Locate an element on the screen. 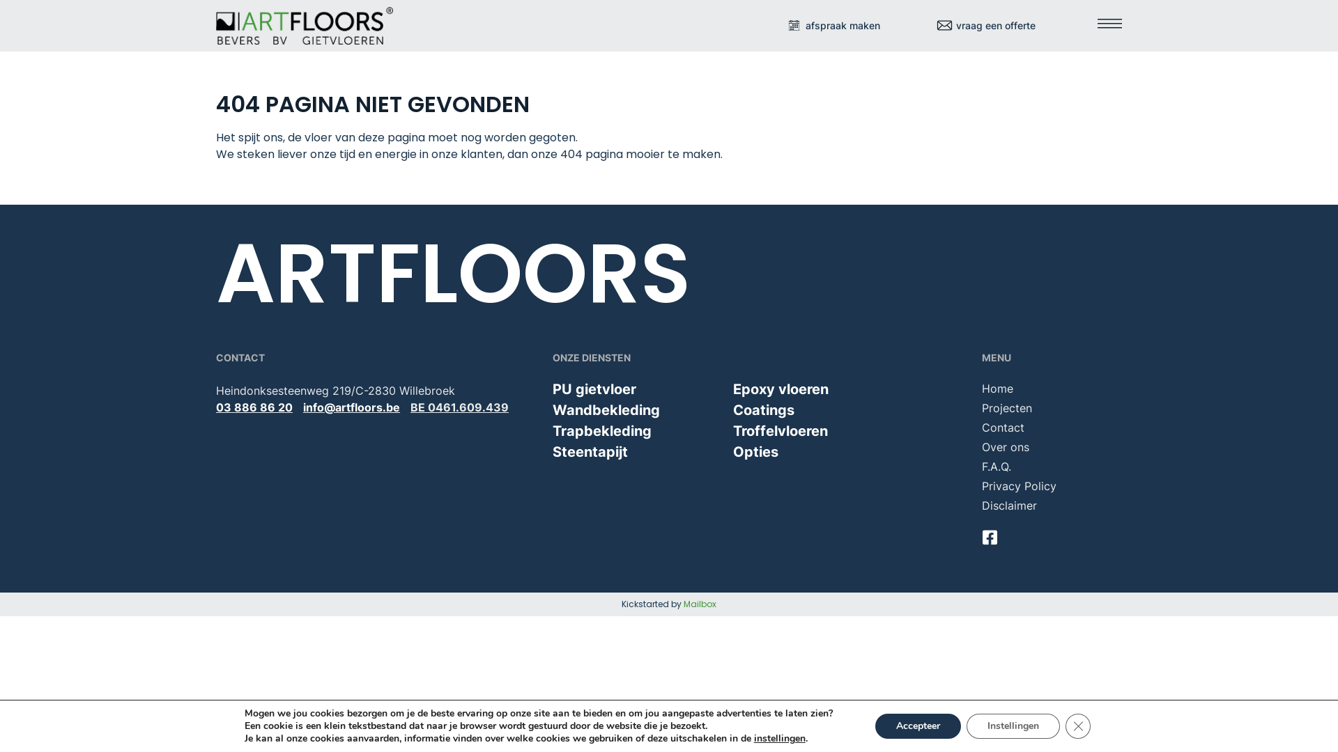 The width and height of the screenshot is (1338, 752). Troffelvloeren is located at coordinates (780, 431).